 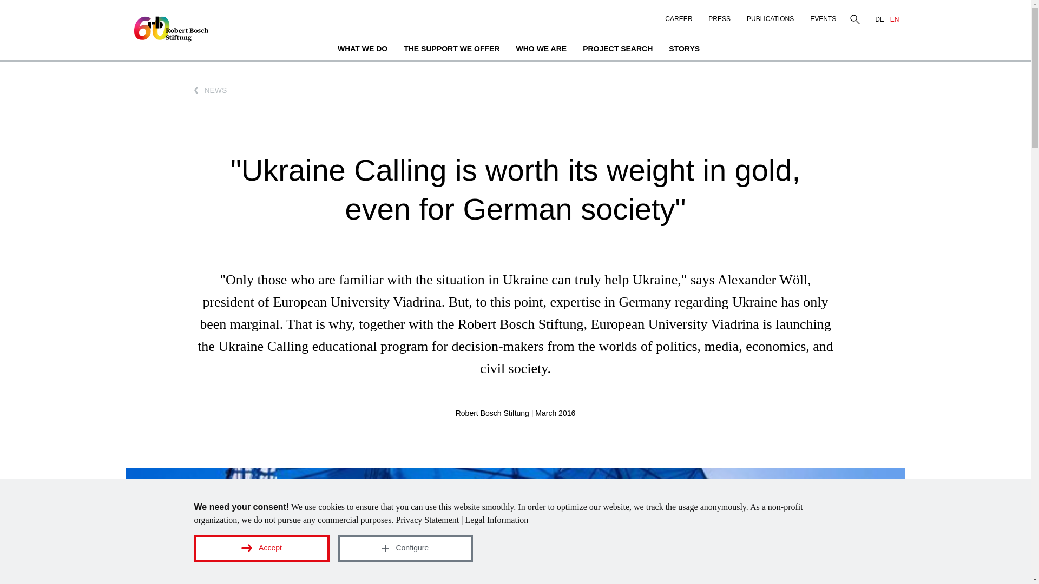 What do you see at coordinates (880, 19) in the screenshot?
I see `DE` at bounding box center [880, 19].